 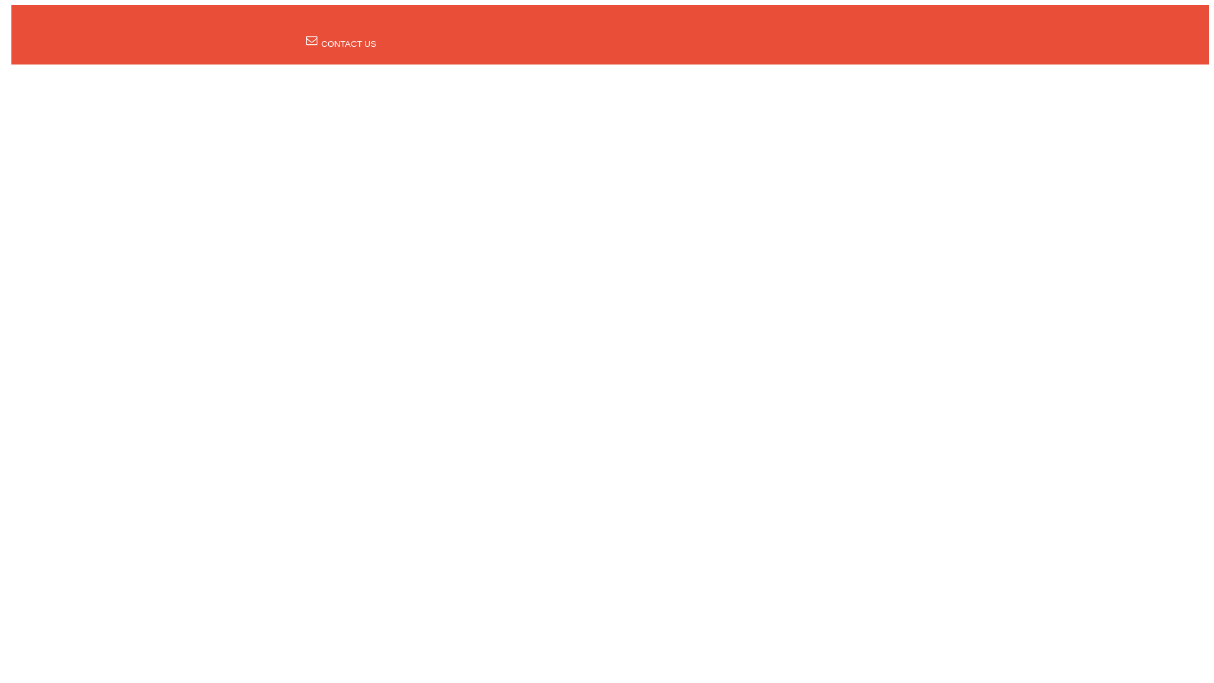 What do you see at coordinates (426, 25) in the screenshot?
I see `SEARCH BY PIN CODE` at bounding box center [426, 25].